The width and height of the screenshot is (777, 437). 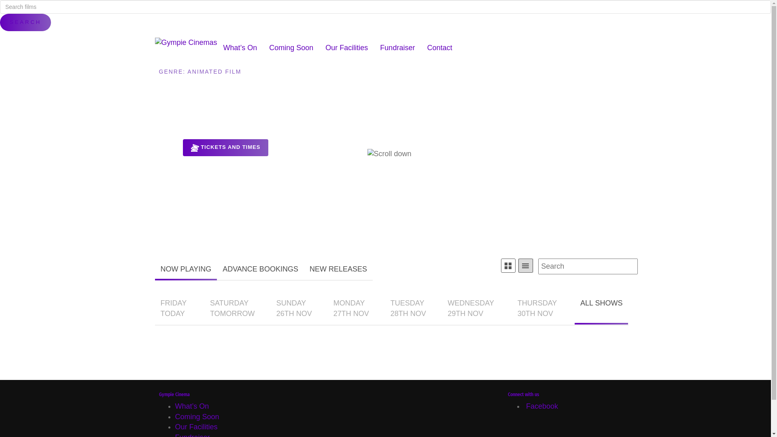 What do you see at coordinates (186, 269) in the screenshot?
I see `NOW PLAYING` at bounding box center [186, 269].